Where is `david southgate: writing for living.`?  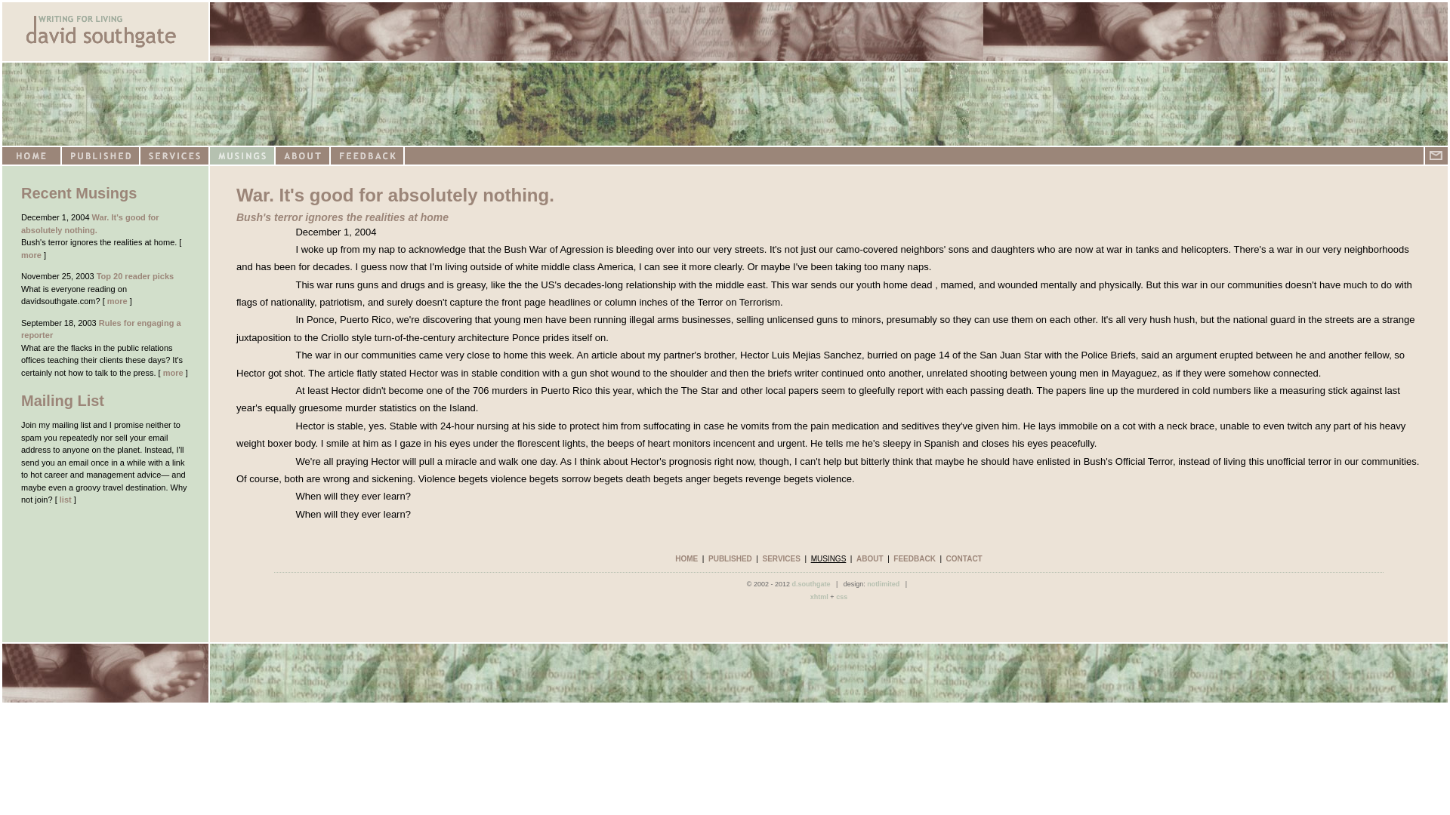
david southgate: writing for living. is located at coordinates (725, 104).